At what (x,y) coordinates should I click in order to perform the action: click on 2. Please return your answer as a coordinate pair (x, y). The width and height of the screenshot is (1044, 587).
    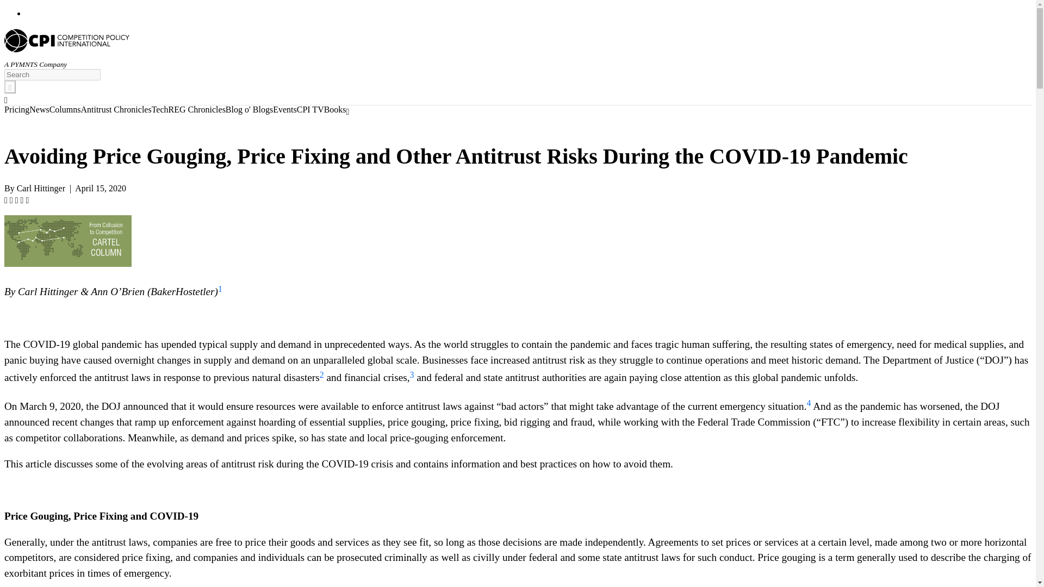
    Looking at the image, I should click on (321, 378).